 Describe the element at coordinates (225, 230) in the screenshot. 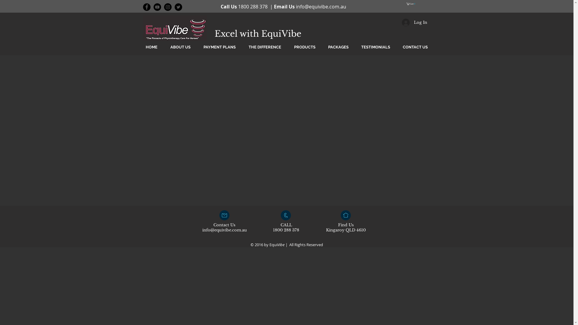

I see `info@equivibe.com.au` at that location.